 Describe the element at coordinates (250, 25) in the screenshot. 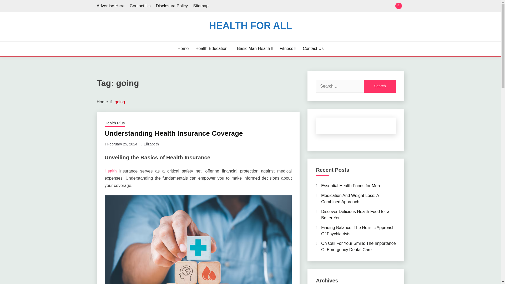

I see `HEALTH FOR ALL` at that location.